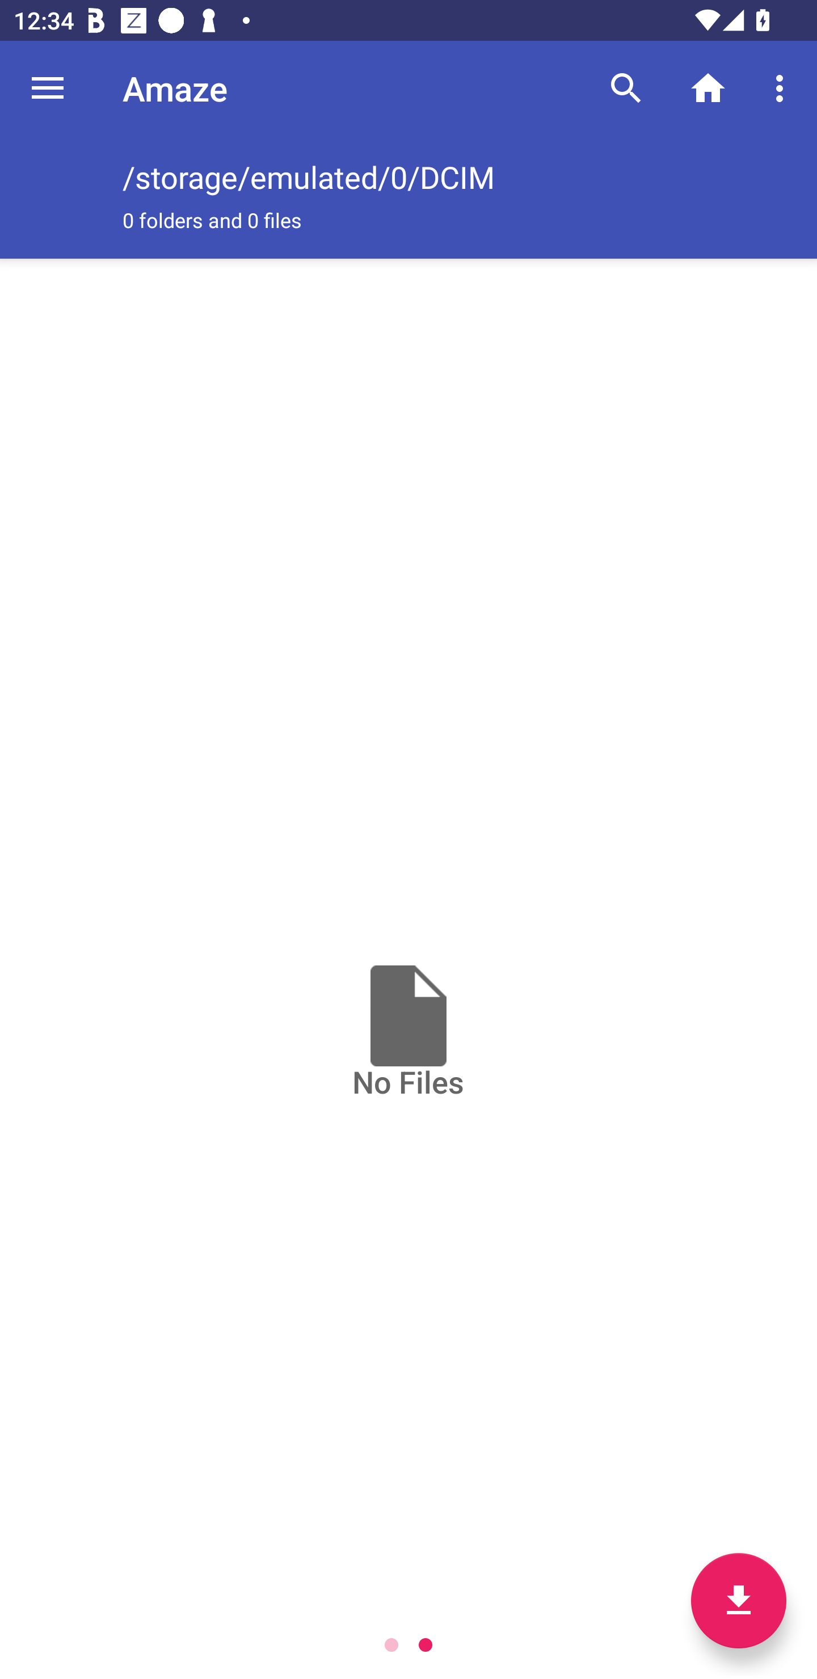  I want to click on Navigate up, so click(48, 88).